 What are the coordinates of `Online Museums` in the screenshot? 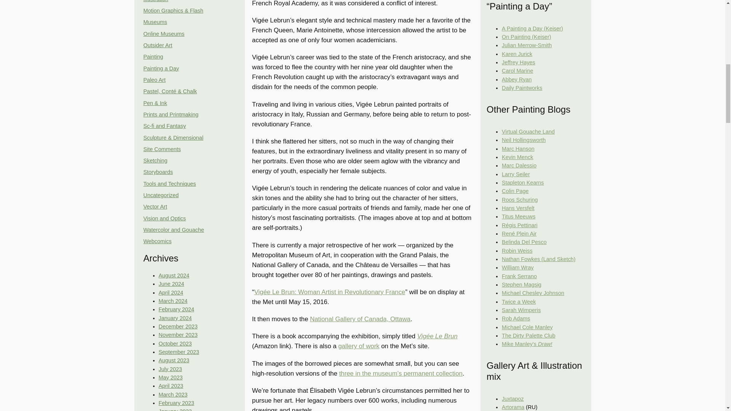 It's located at (164, 34).